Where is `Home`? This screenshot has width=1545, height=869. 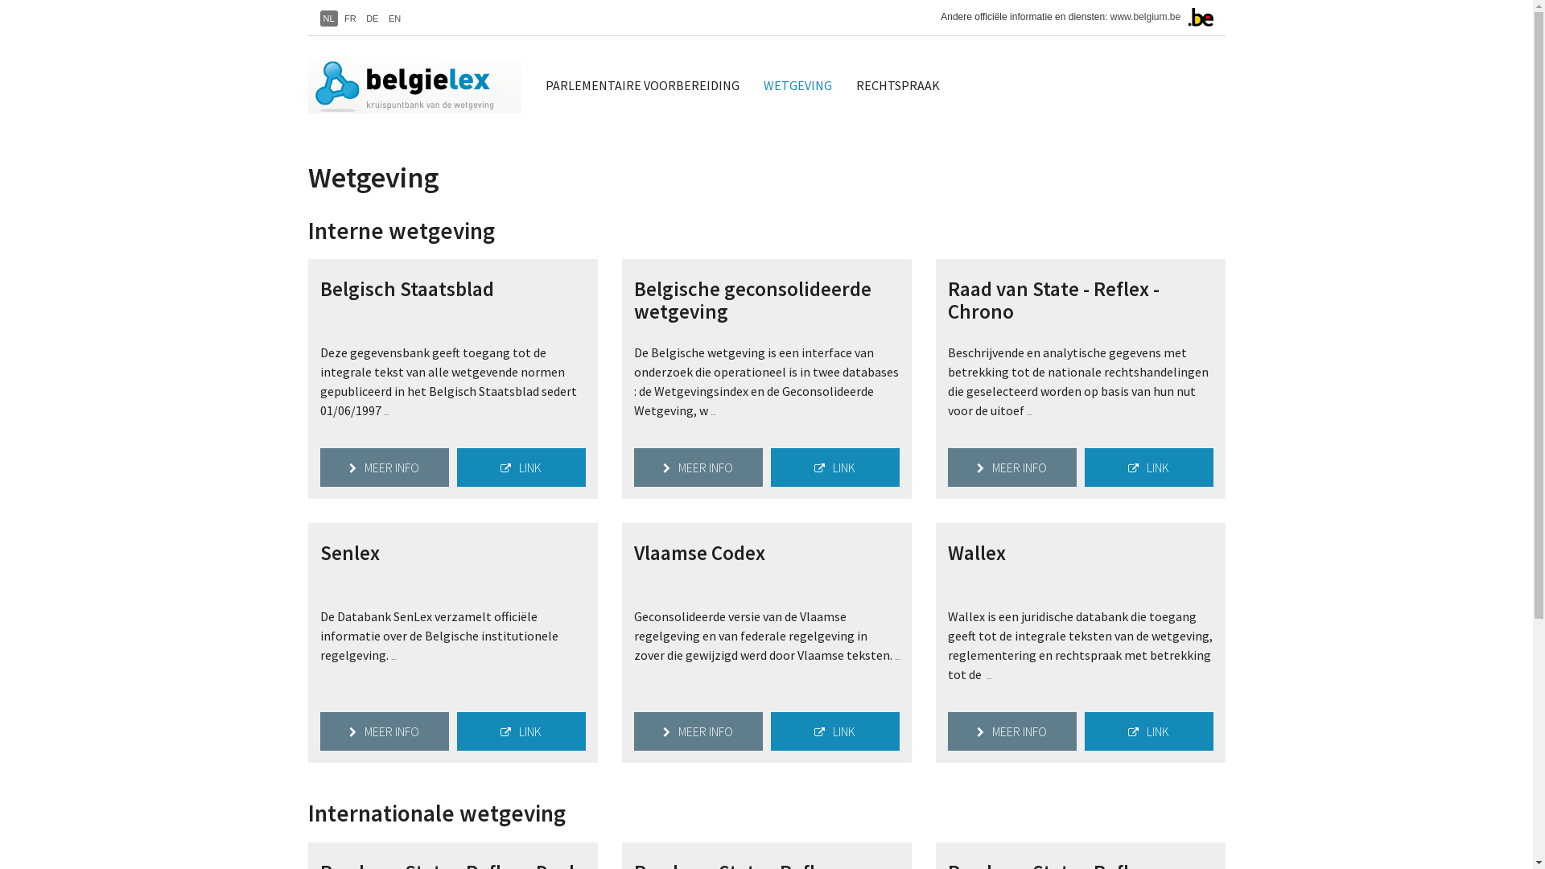
Home is located at coordinates (420, 85).